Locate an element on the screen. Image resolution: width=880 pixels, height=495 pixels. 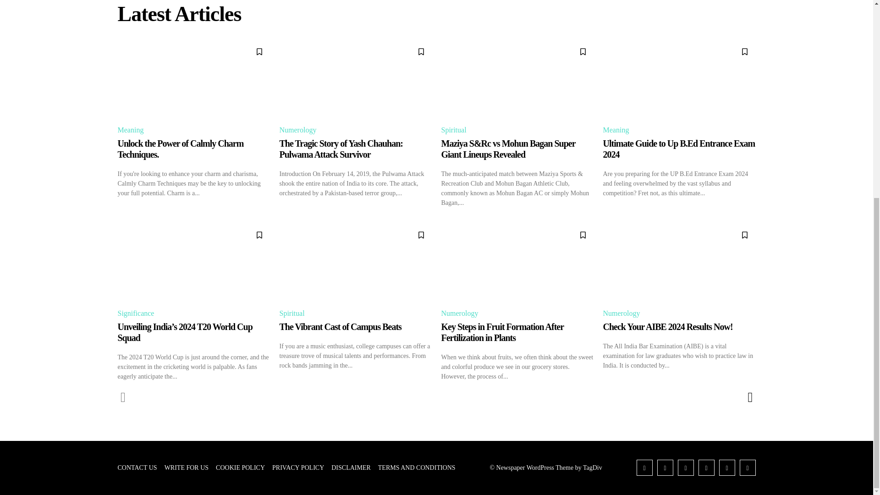
The Tragic Story of Yash Chauhan: Pulwama Attack Survivor is located at coordinates (356, 79).